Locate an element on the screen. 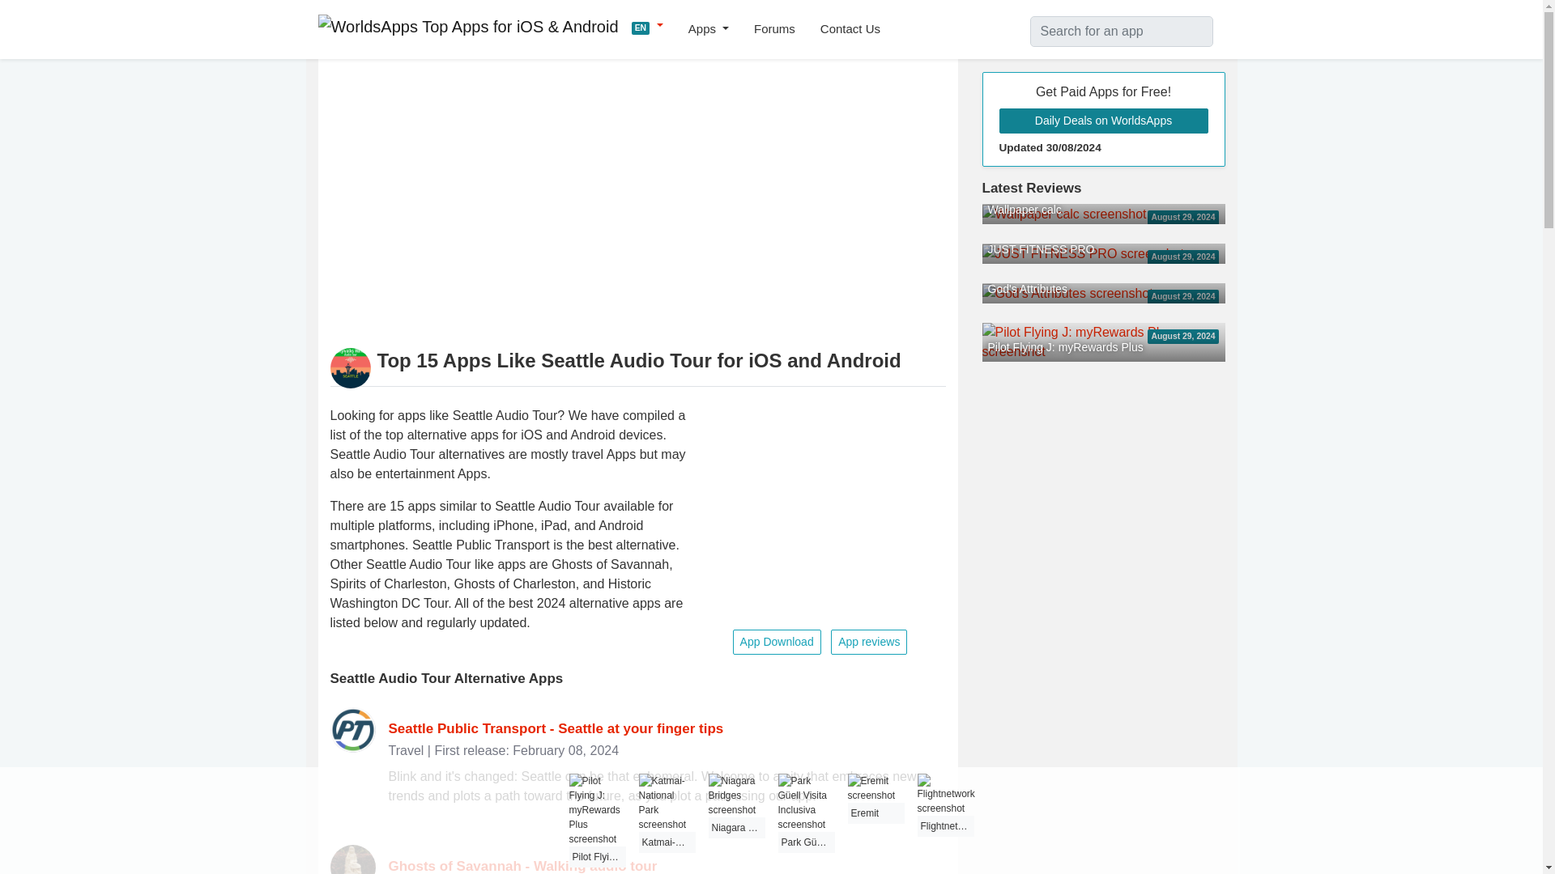 The height and width of the screenshot is (874, 1555). Contact Us is located at coordinates (850, 29).